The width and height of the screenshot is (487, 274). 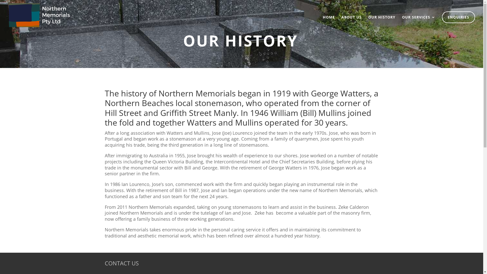 What do you see at coordinates (459, 17) in the screenshot?
I see `ENQUIRIES` at bounding box center [459, 17].